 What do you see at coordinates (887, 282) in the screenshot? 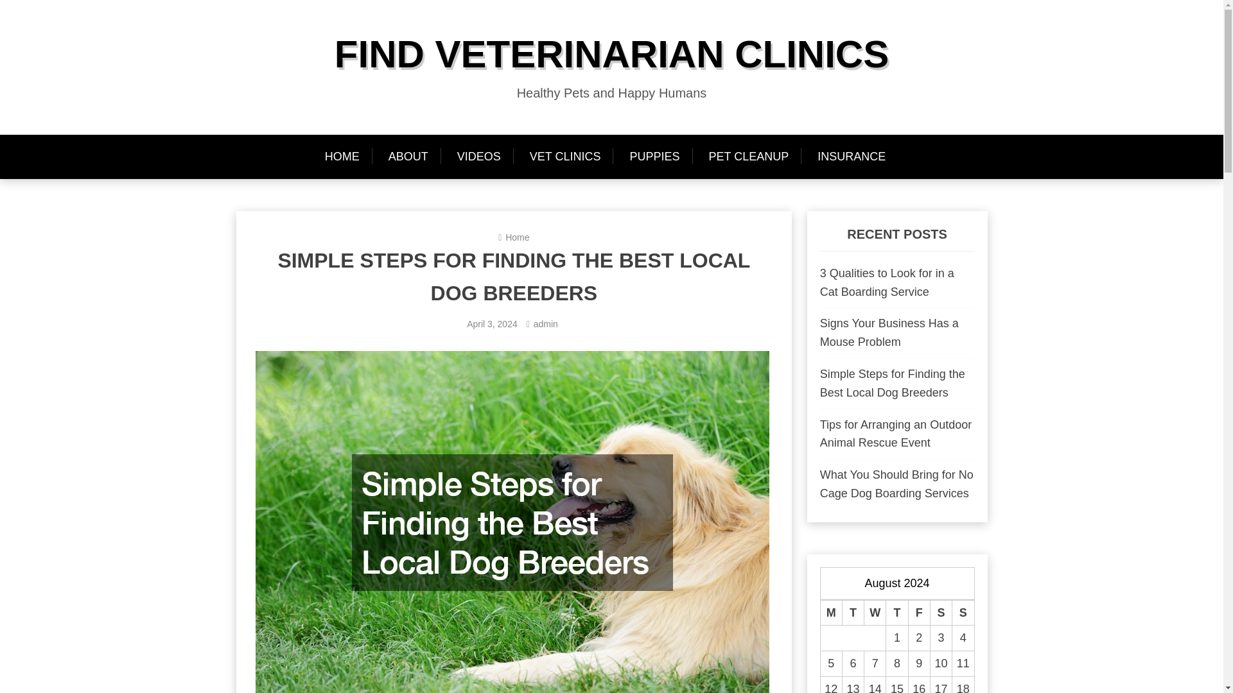
I see `3 Qualities to Look for in a Cat Boarding Service` at bounding box center [887, 282].